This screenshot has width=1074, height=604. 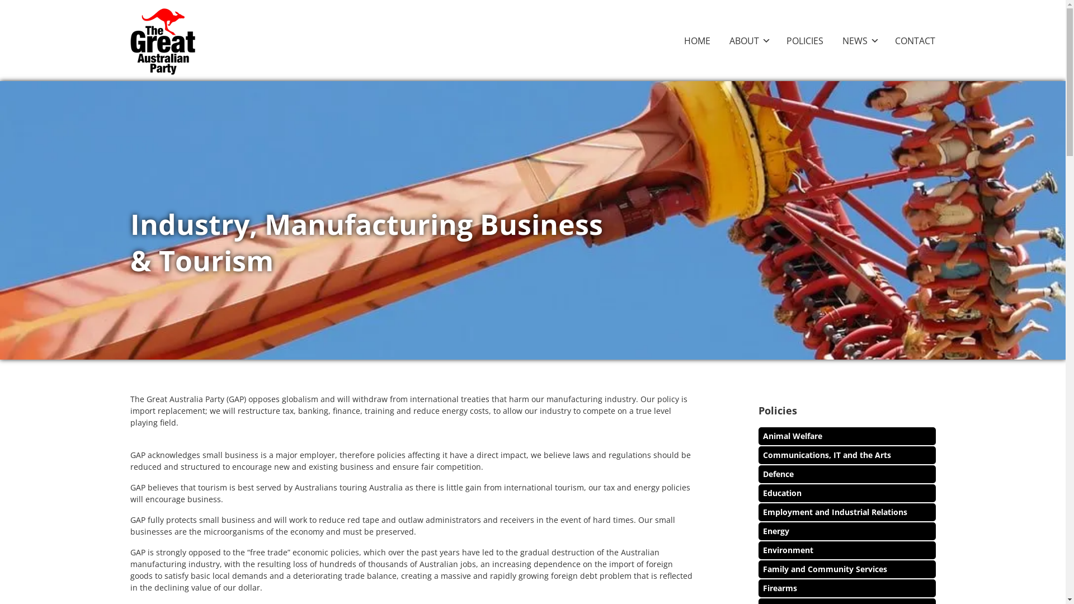 I want to click on CONTACT, so click(x=915, y=41).